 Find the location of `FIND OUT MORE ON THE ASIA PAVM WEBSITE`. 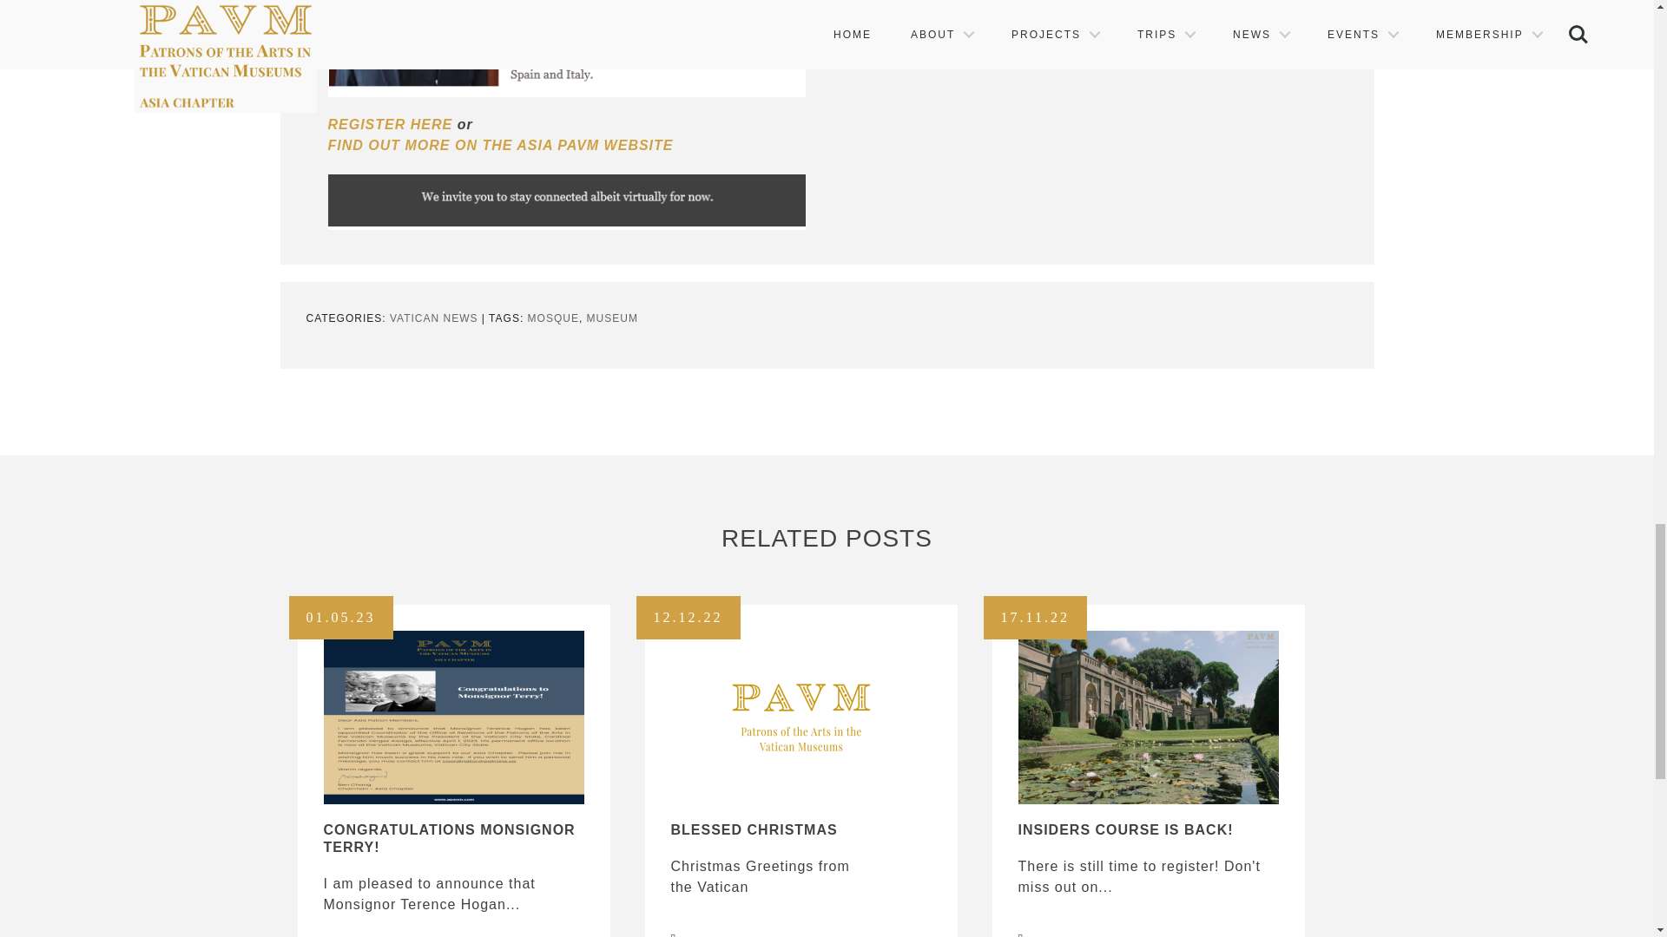

FIND OUT MORE ON THE ASIA PAVM WEBSITE is located at coordinates (500, 145).